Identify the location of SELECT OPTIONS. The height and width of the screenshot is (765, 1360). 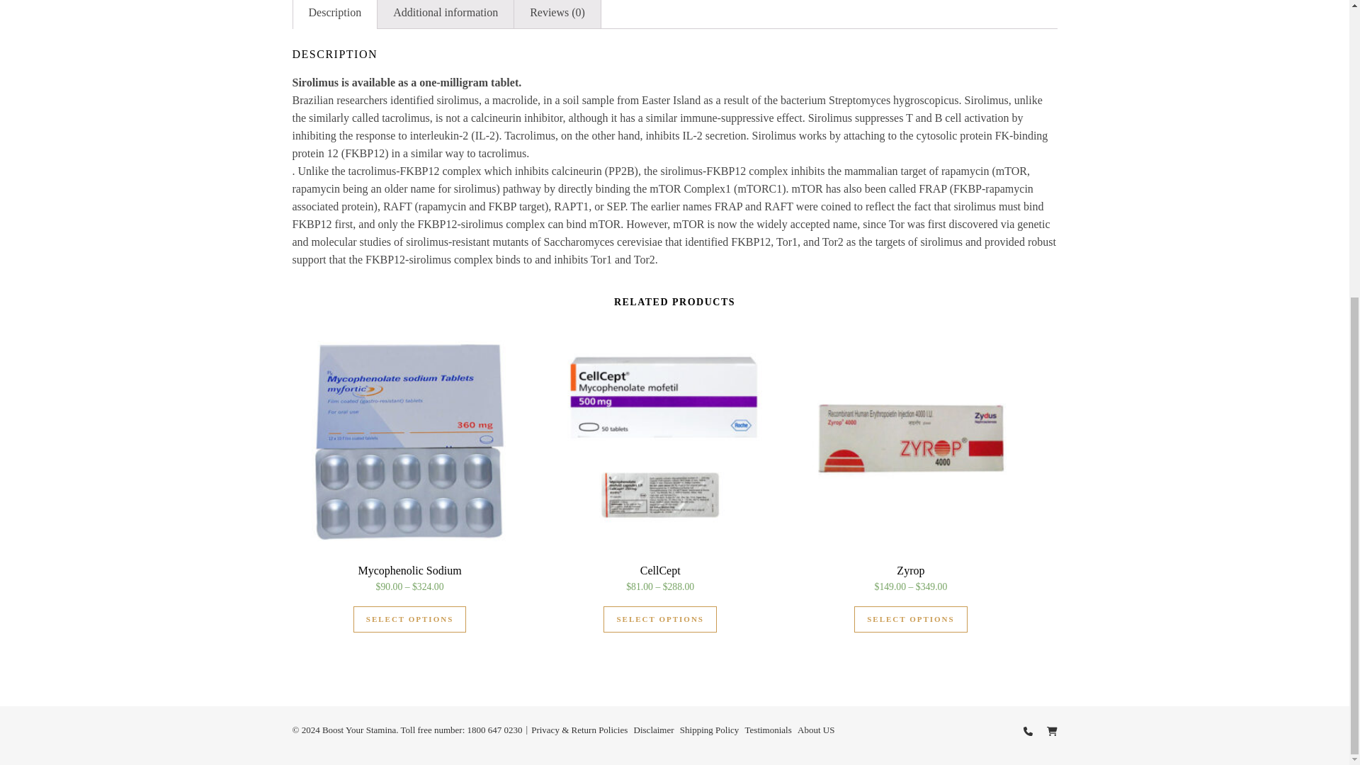
(660, 619).